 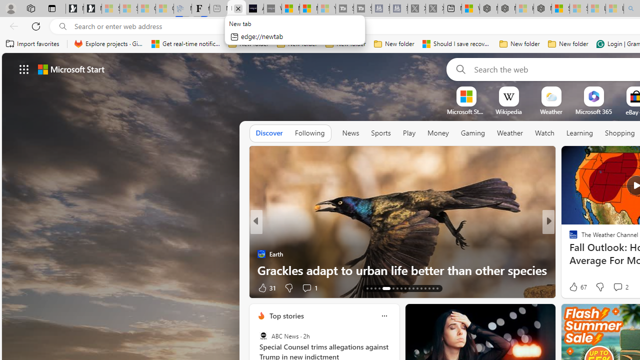 What do you see at coordinates (569, 238) in the screenshot?
I see `CNBC` at bounding box center [569, 238].